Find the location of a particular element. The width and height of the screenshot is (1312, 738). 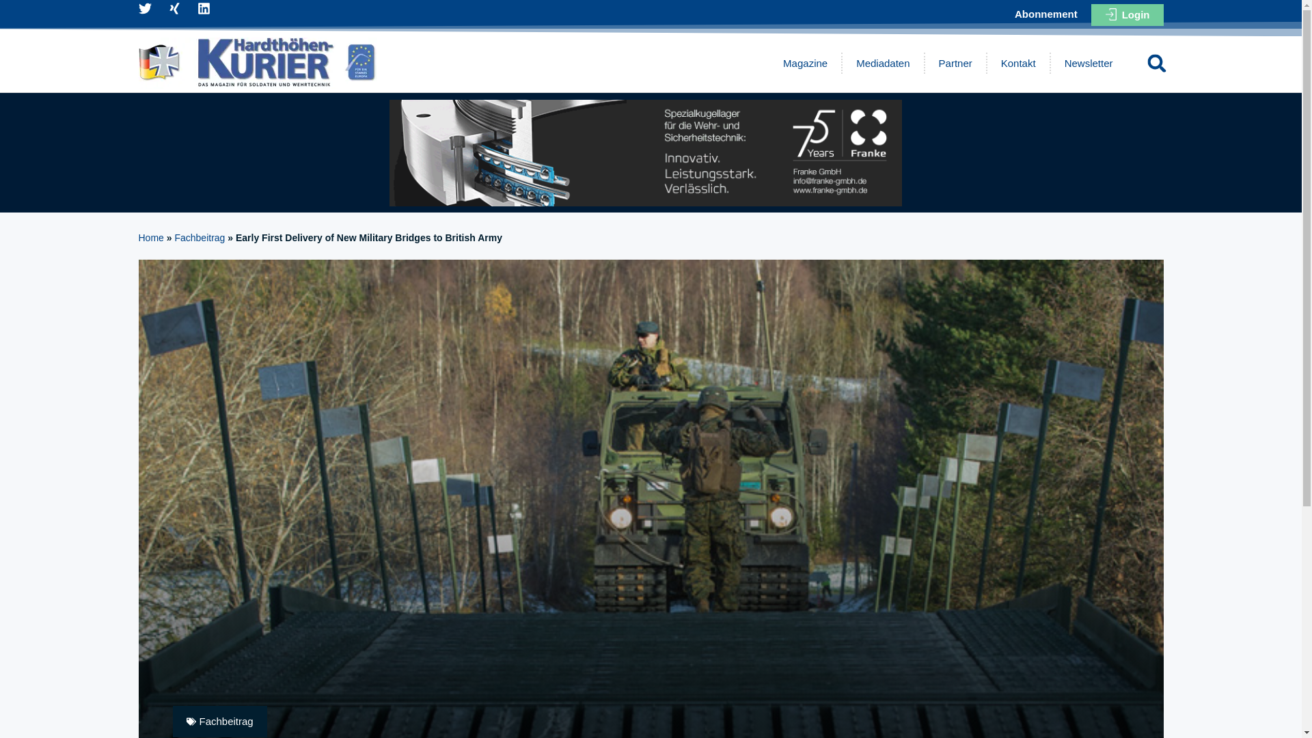

Kontakt is located at coordinates (1018, 63).